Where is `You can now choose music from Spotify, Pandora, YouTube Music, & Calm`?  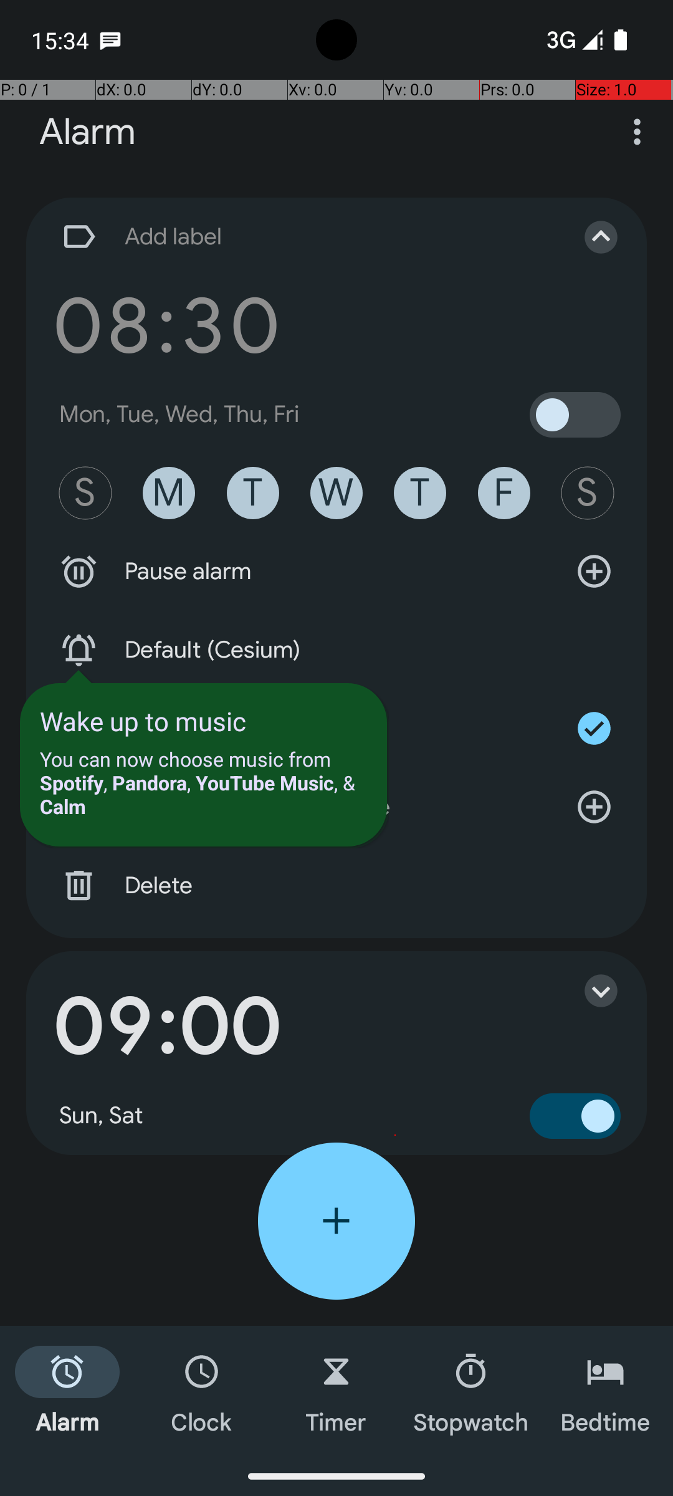 You can now choose music from Spotify, Pandora, YouTube Music, & Calm is located at coordinates (203, 783).